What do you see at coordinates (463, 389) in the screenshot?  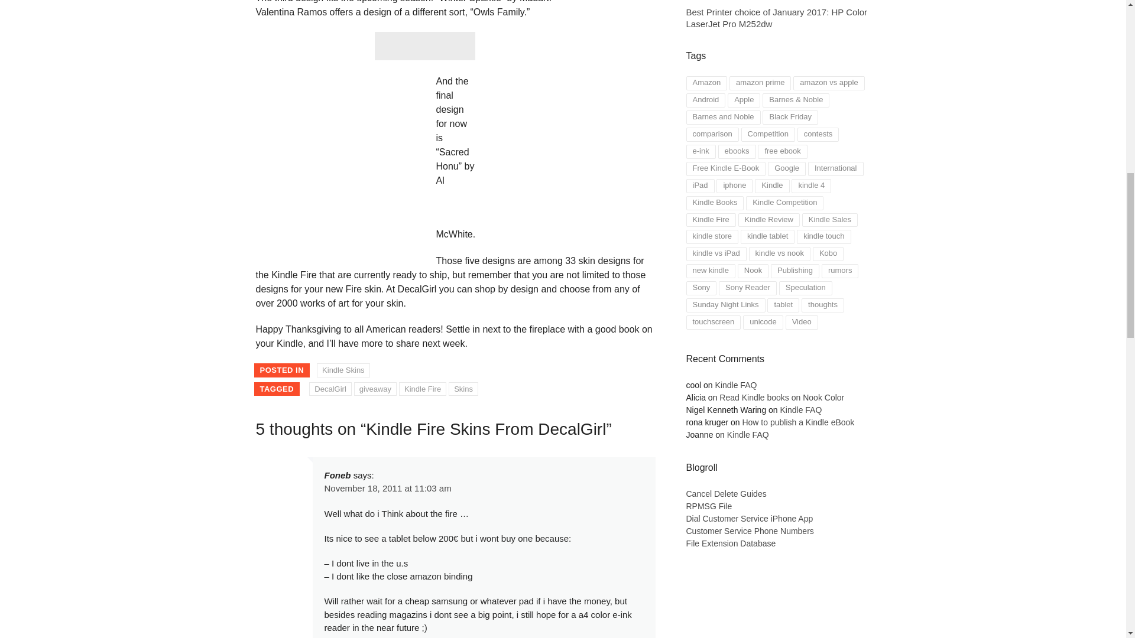 I see `Skins` at bounding box center [463, 389].